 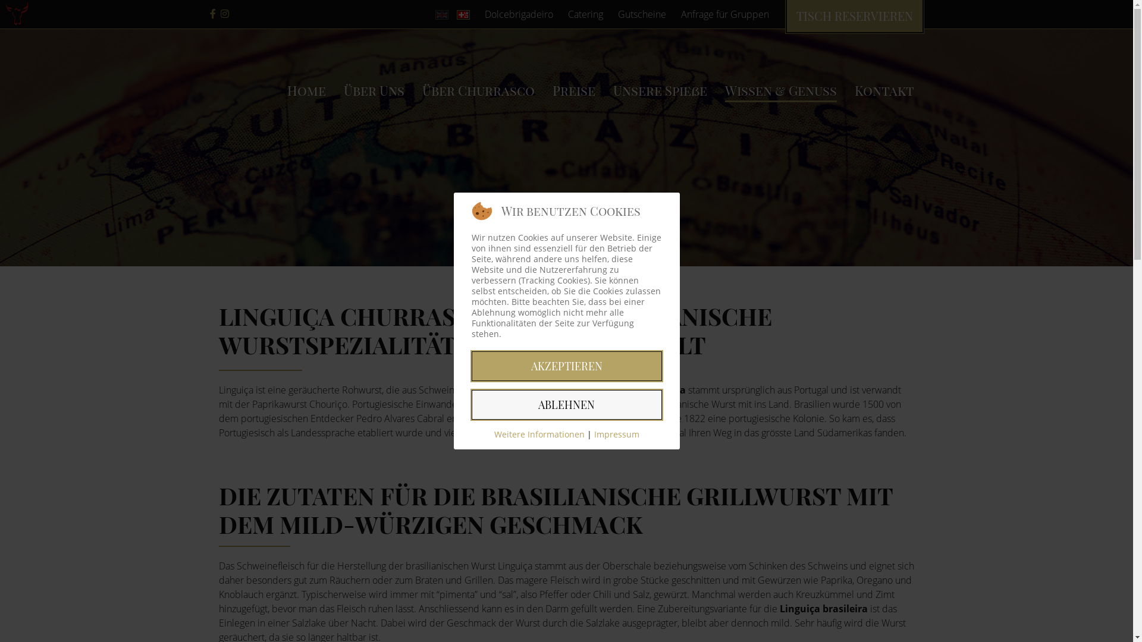 What do you see at coordinates (780, 90) in the screenshot?
I see `Wissen & Genuss` at bounding box center [780, 90].